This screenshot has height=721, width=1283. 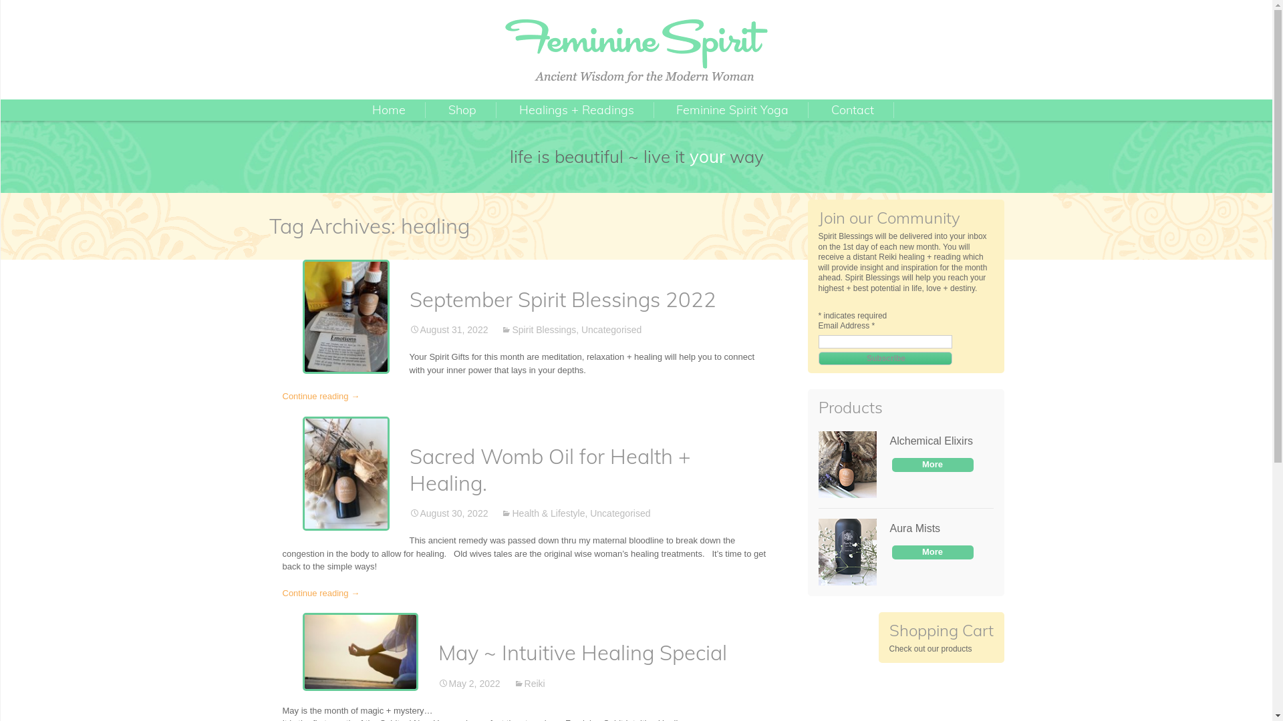 I want to click on Health & Lifestyle, so click(x=543, y=513).